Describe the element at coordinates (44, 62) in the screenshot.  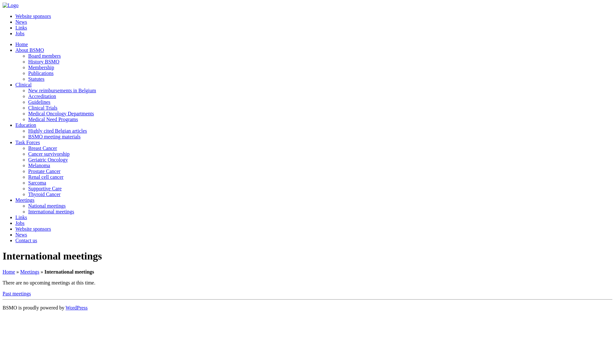
I see `History BSMO` at that location.